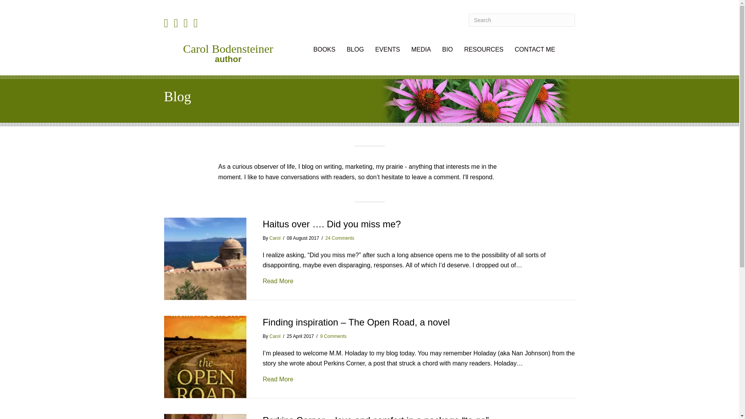 Image resolution: width=745 pixels, height=419 pixels. I want to click on 24 Comments, so click(340, 238).